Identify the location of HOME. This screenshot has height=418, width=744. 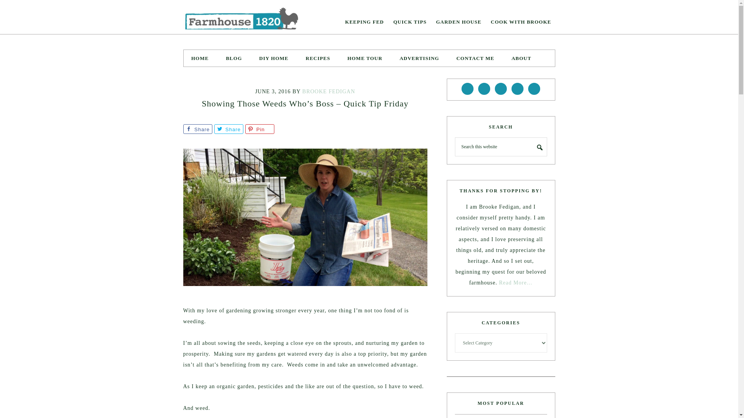
(200, 58).